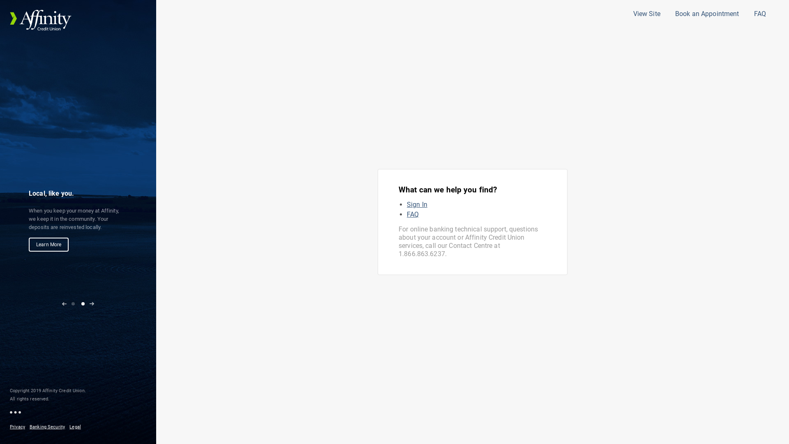 The height and width of the screenshot is (444, 789). What do you see at coordinates (77, 427) in the screenshot?
I see `Legal` at bounding box center [77, 427].